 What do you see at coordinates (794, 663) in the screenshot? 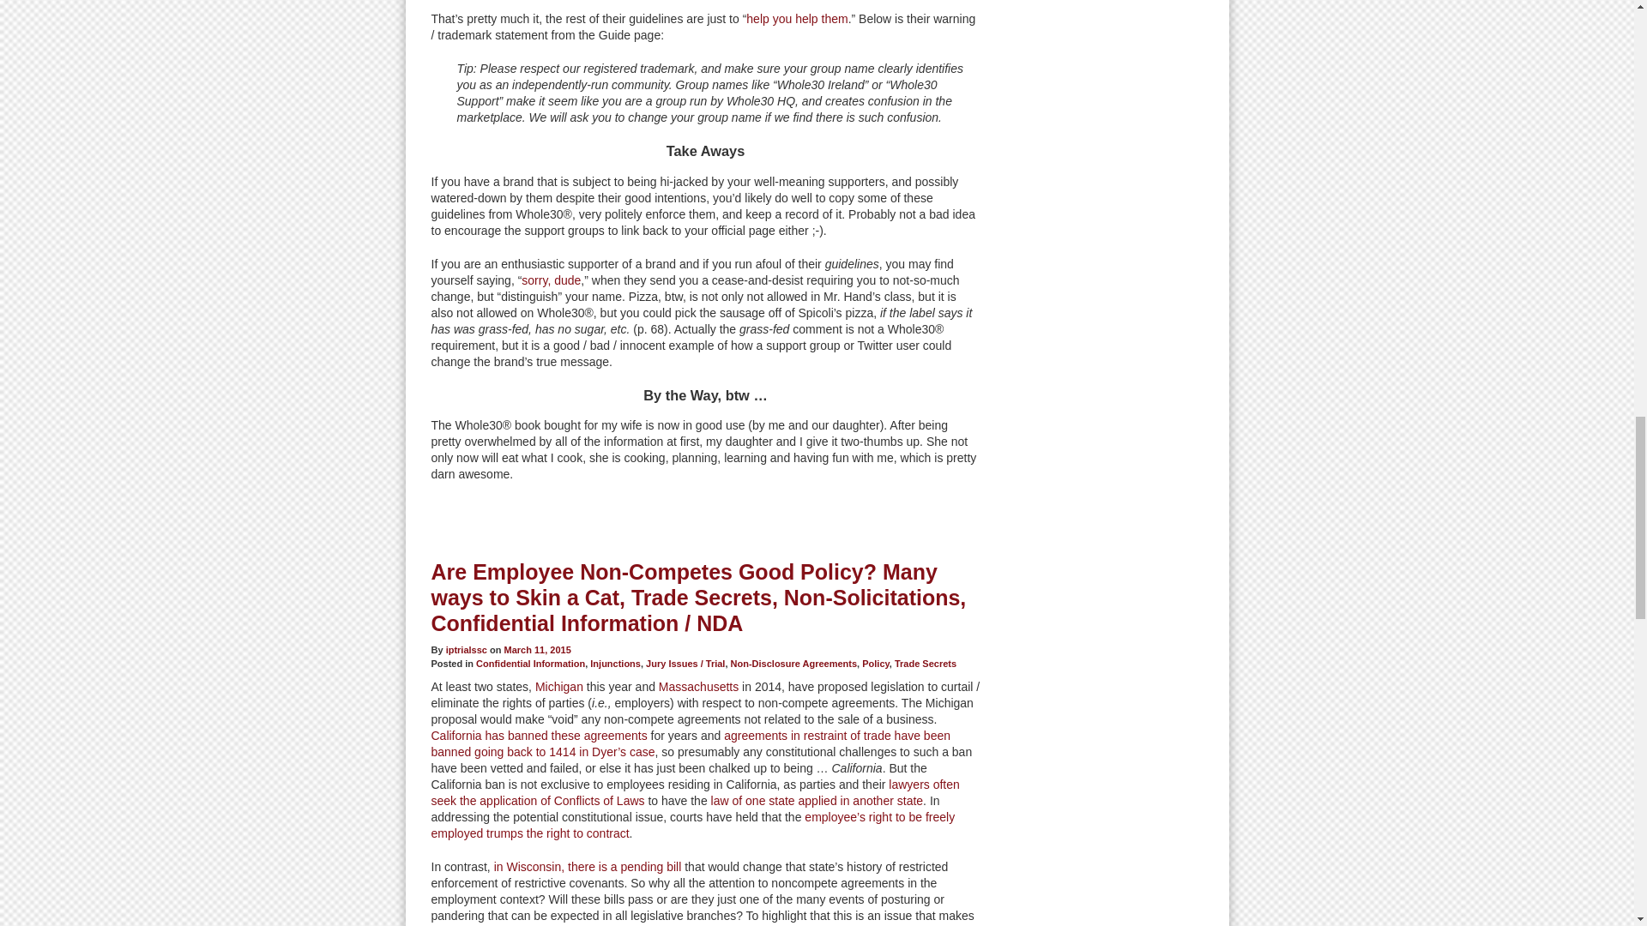
I see `Non-Disclosure Agreements` at bounding box center [794, 663].